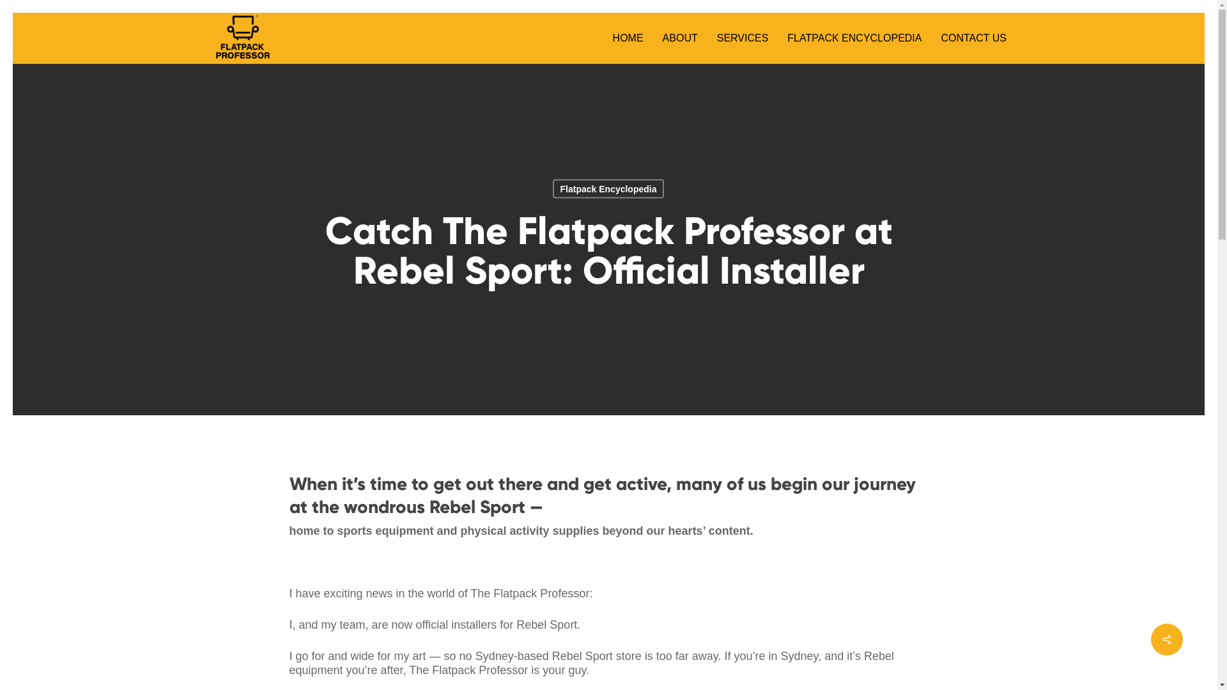 Image resolution: width=1227 pixels, height=690 pixels. I want to click on HOME, so click(628, 38).